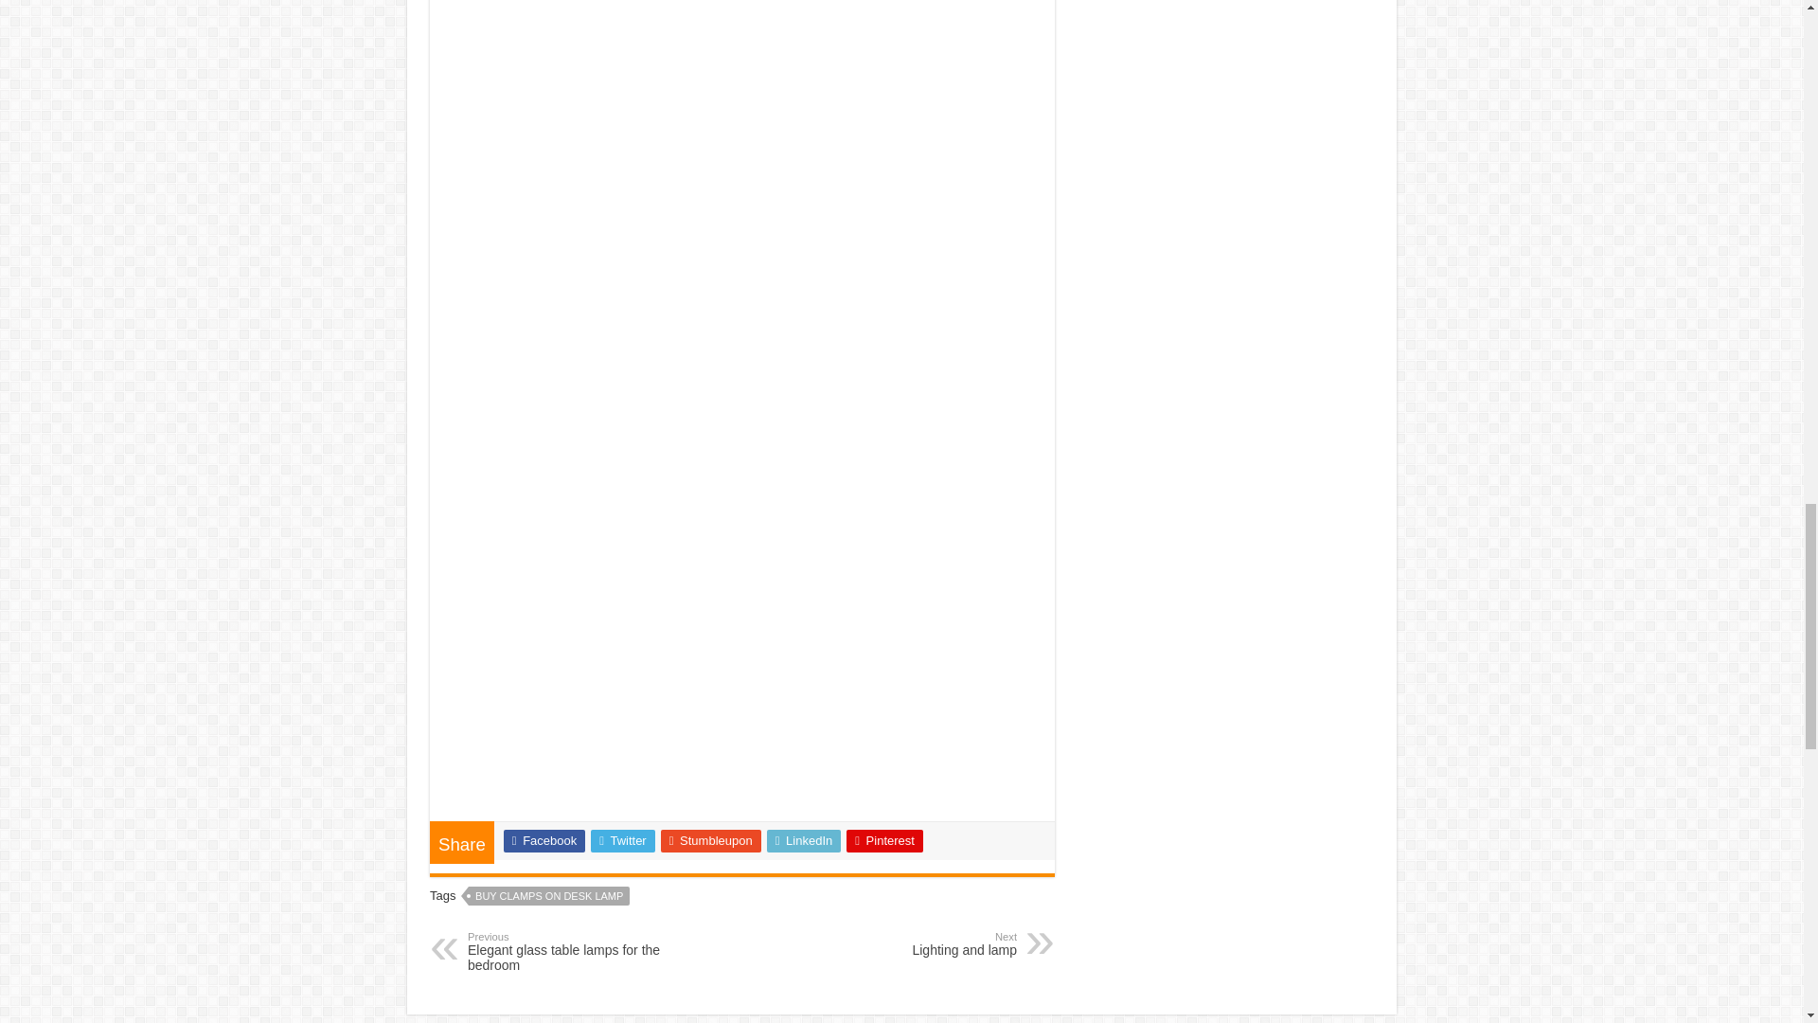  I want to click on Stumbleupon, so click(564, 951).